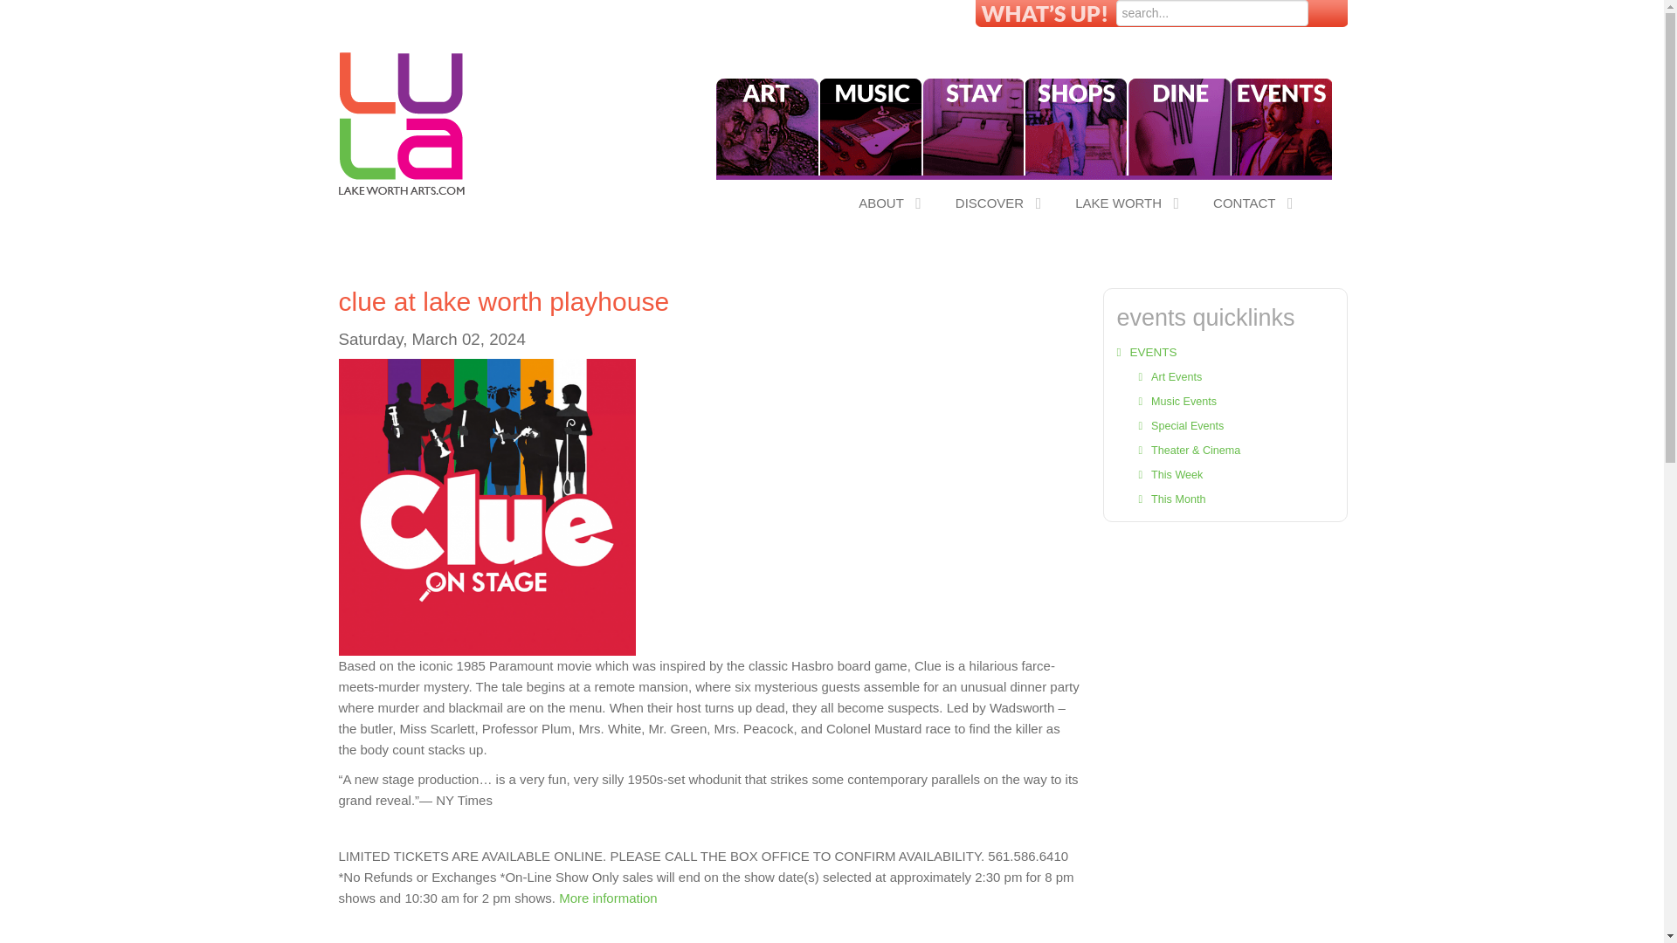 The width and height of the screenshot is (1677, 943). I want to click on Link to directory of hotels and inns, so click(973, 129).